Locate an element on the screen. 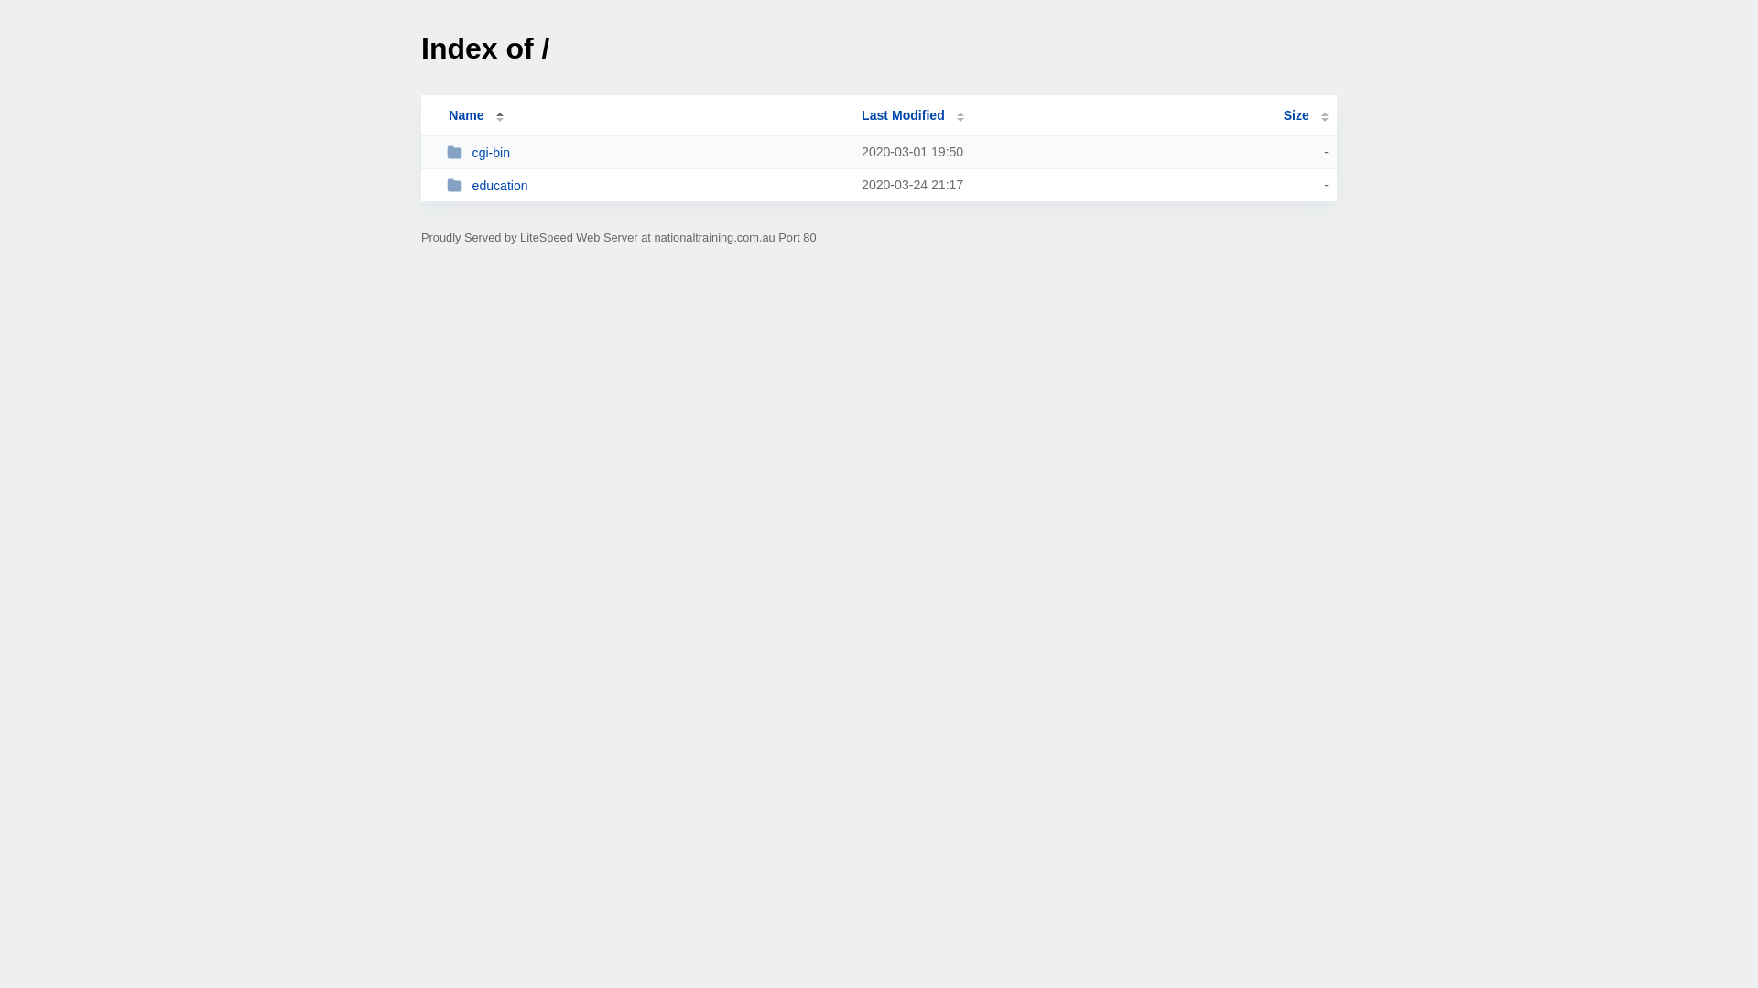  Name is located at coordinates (466, 115).